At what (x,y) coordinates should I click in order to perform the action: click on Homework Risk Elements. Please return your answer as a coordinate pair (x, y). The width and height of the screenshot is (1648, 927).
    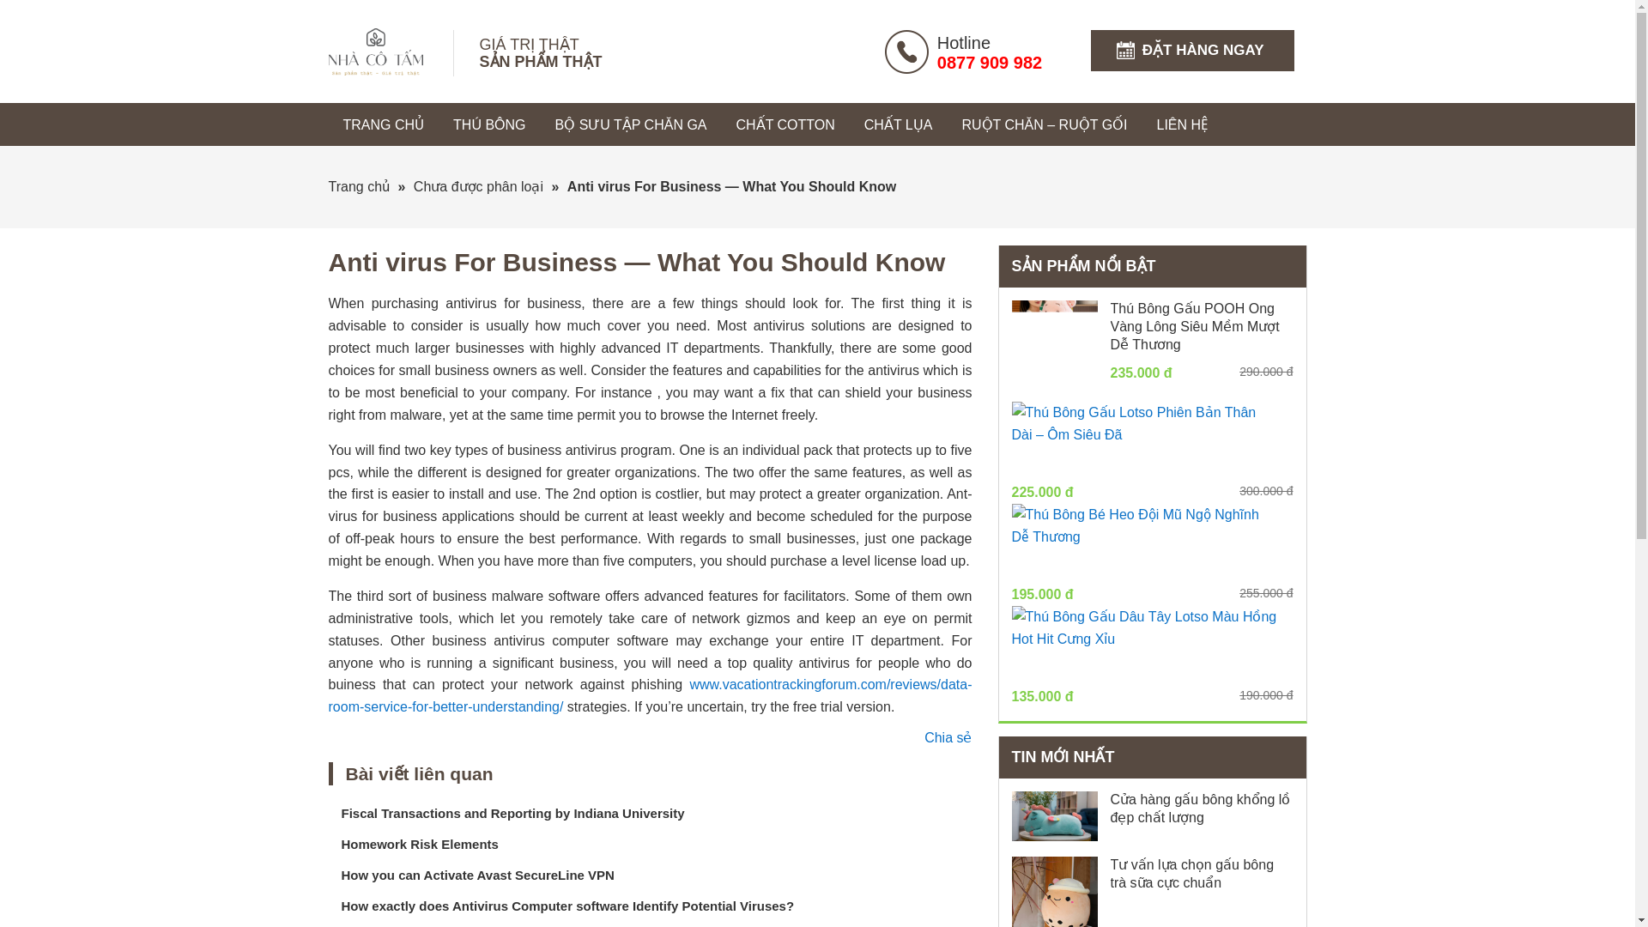
    Looking at the image, I should click on (420, 845).